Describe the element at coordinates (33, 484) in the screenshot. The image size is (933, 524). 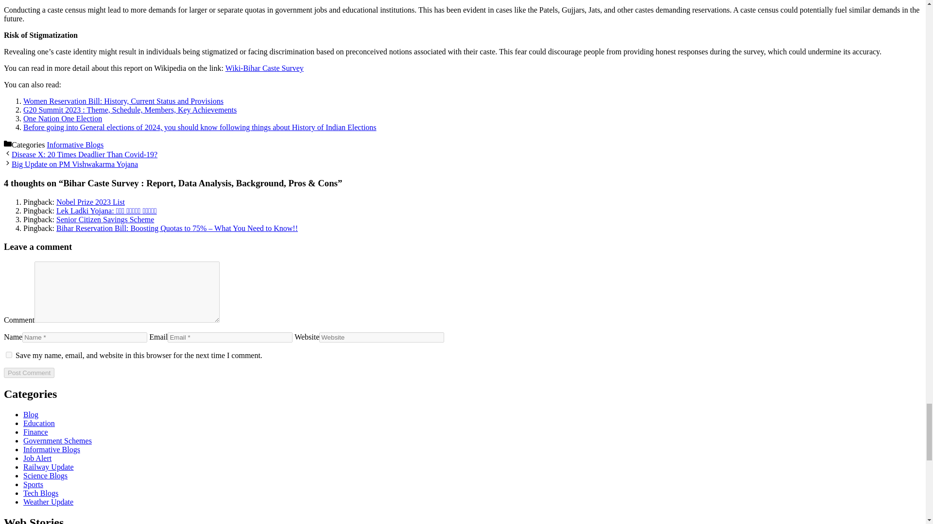
I see `Sports` at that location.